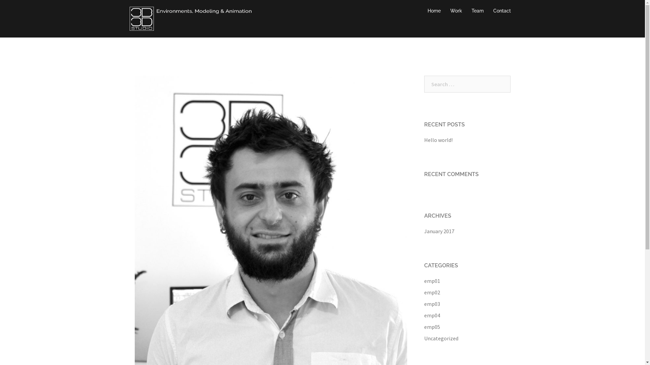  I want to click on emp01, so click(432, 281).